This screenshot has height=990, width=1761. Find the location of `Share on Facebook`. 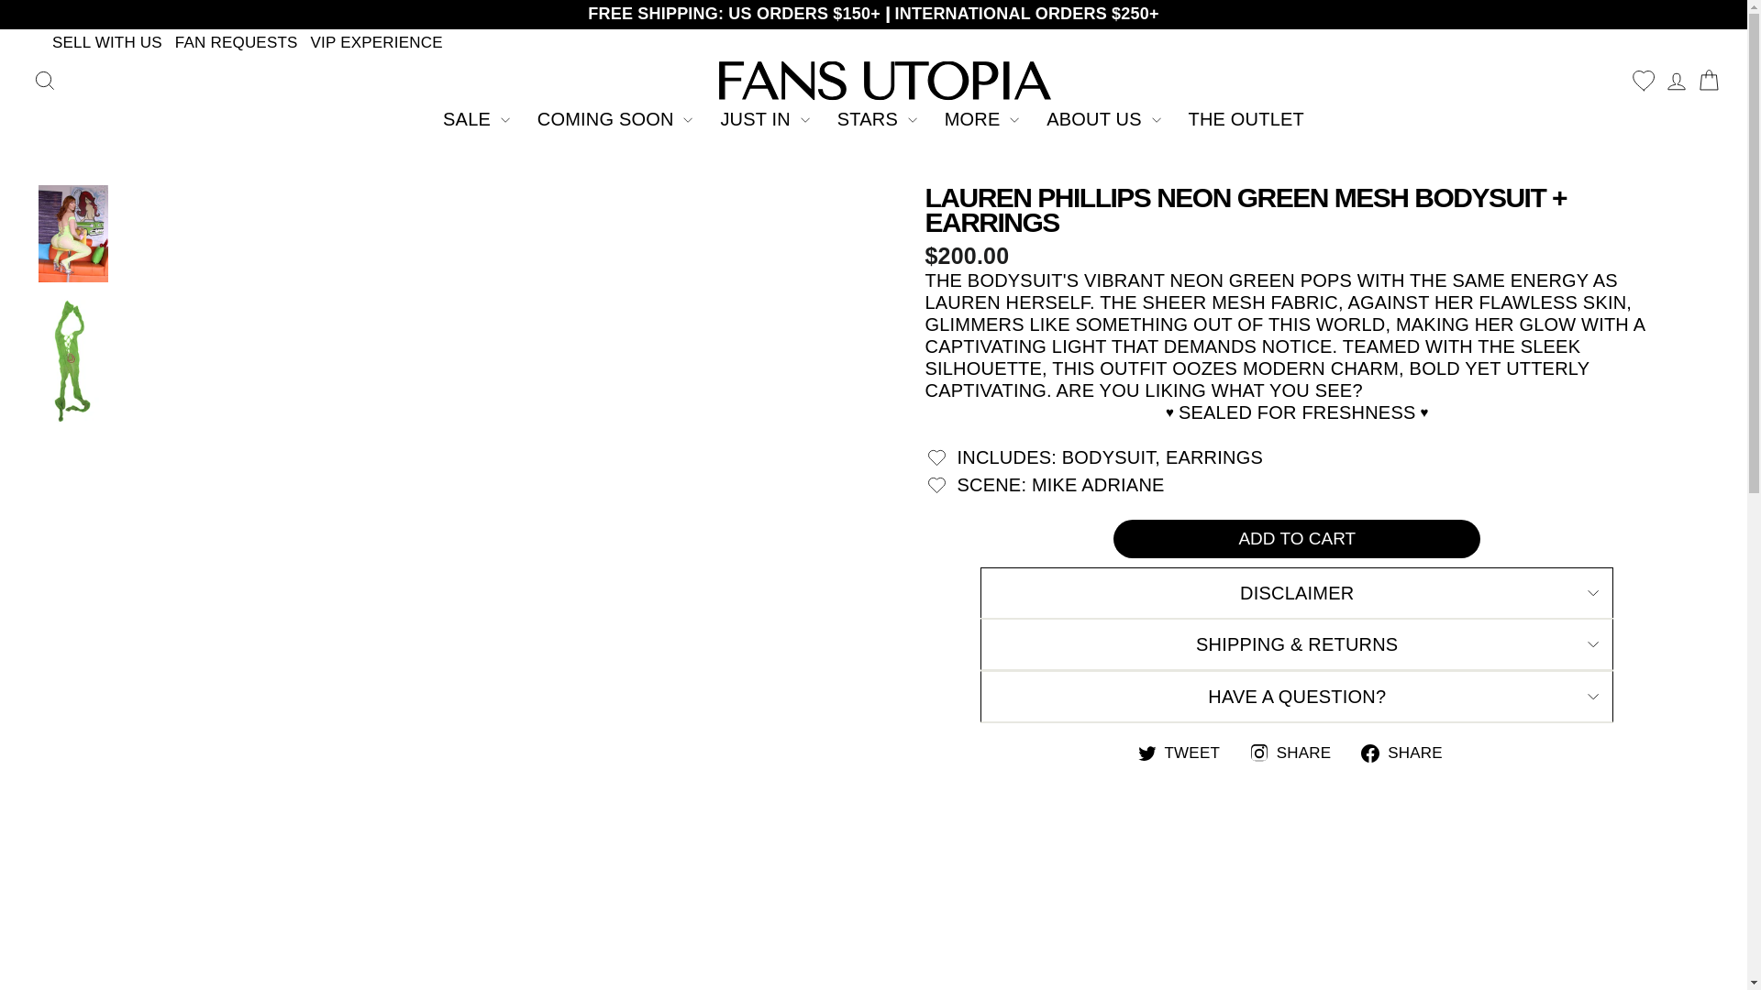

Share on Facebook is located at coordinates (1409, 752).